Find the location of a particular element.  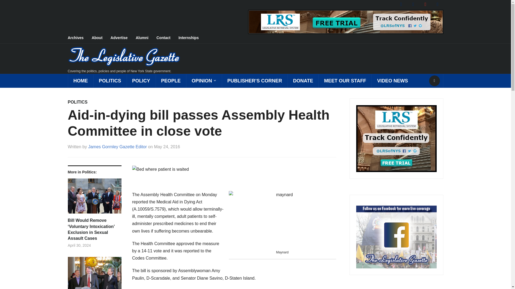

About is located at coordinates (101, 38).